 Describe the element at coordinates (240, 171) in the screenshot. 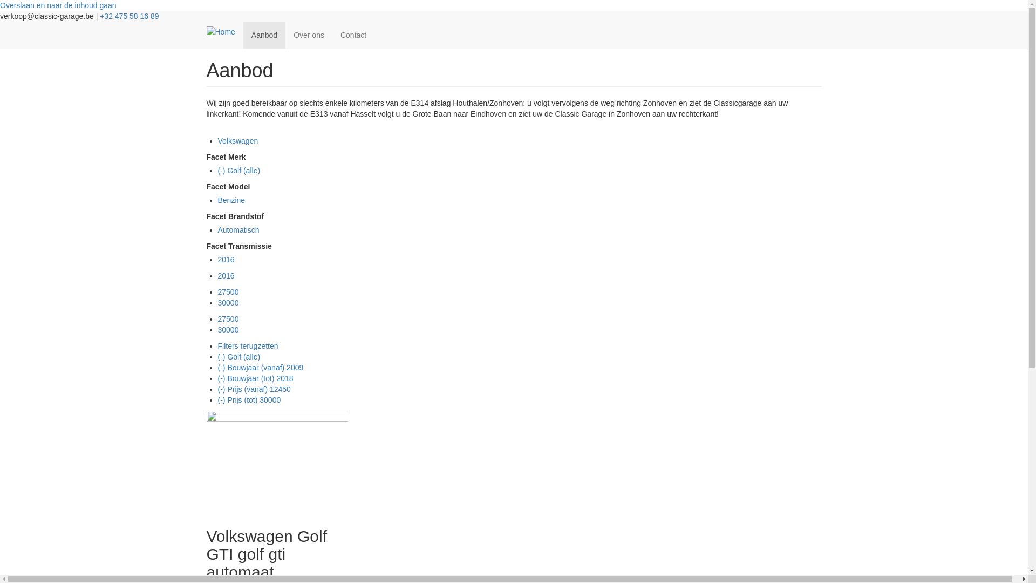

I see `(-) Golf (alle)` at that location.